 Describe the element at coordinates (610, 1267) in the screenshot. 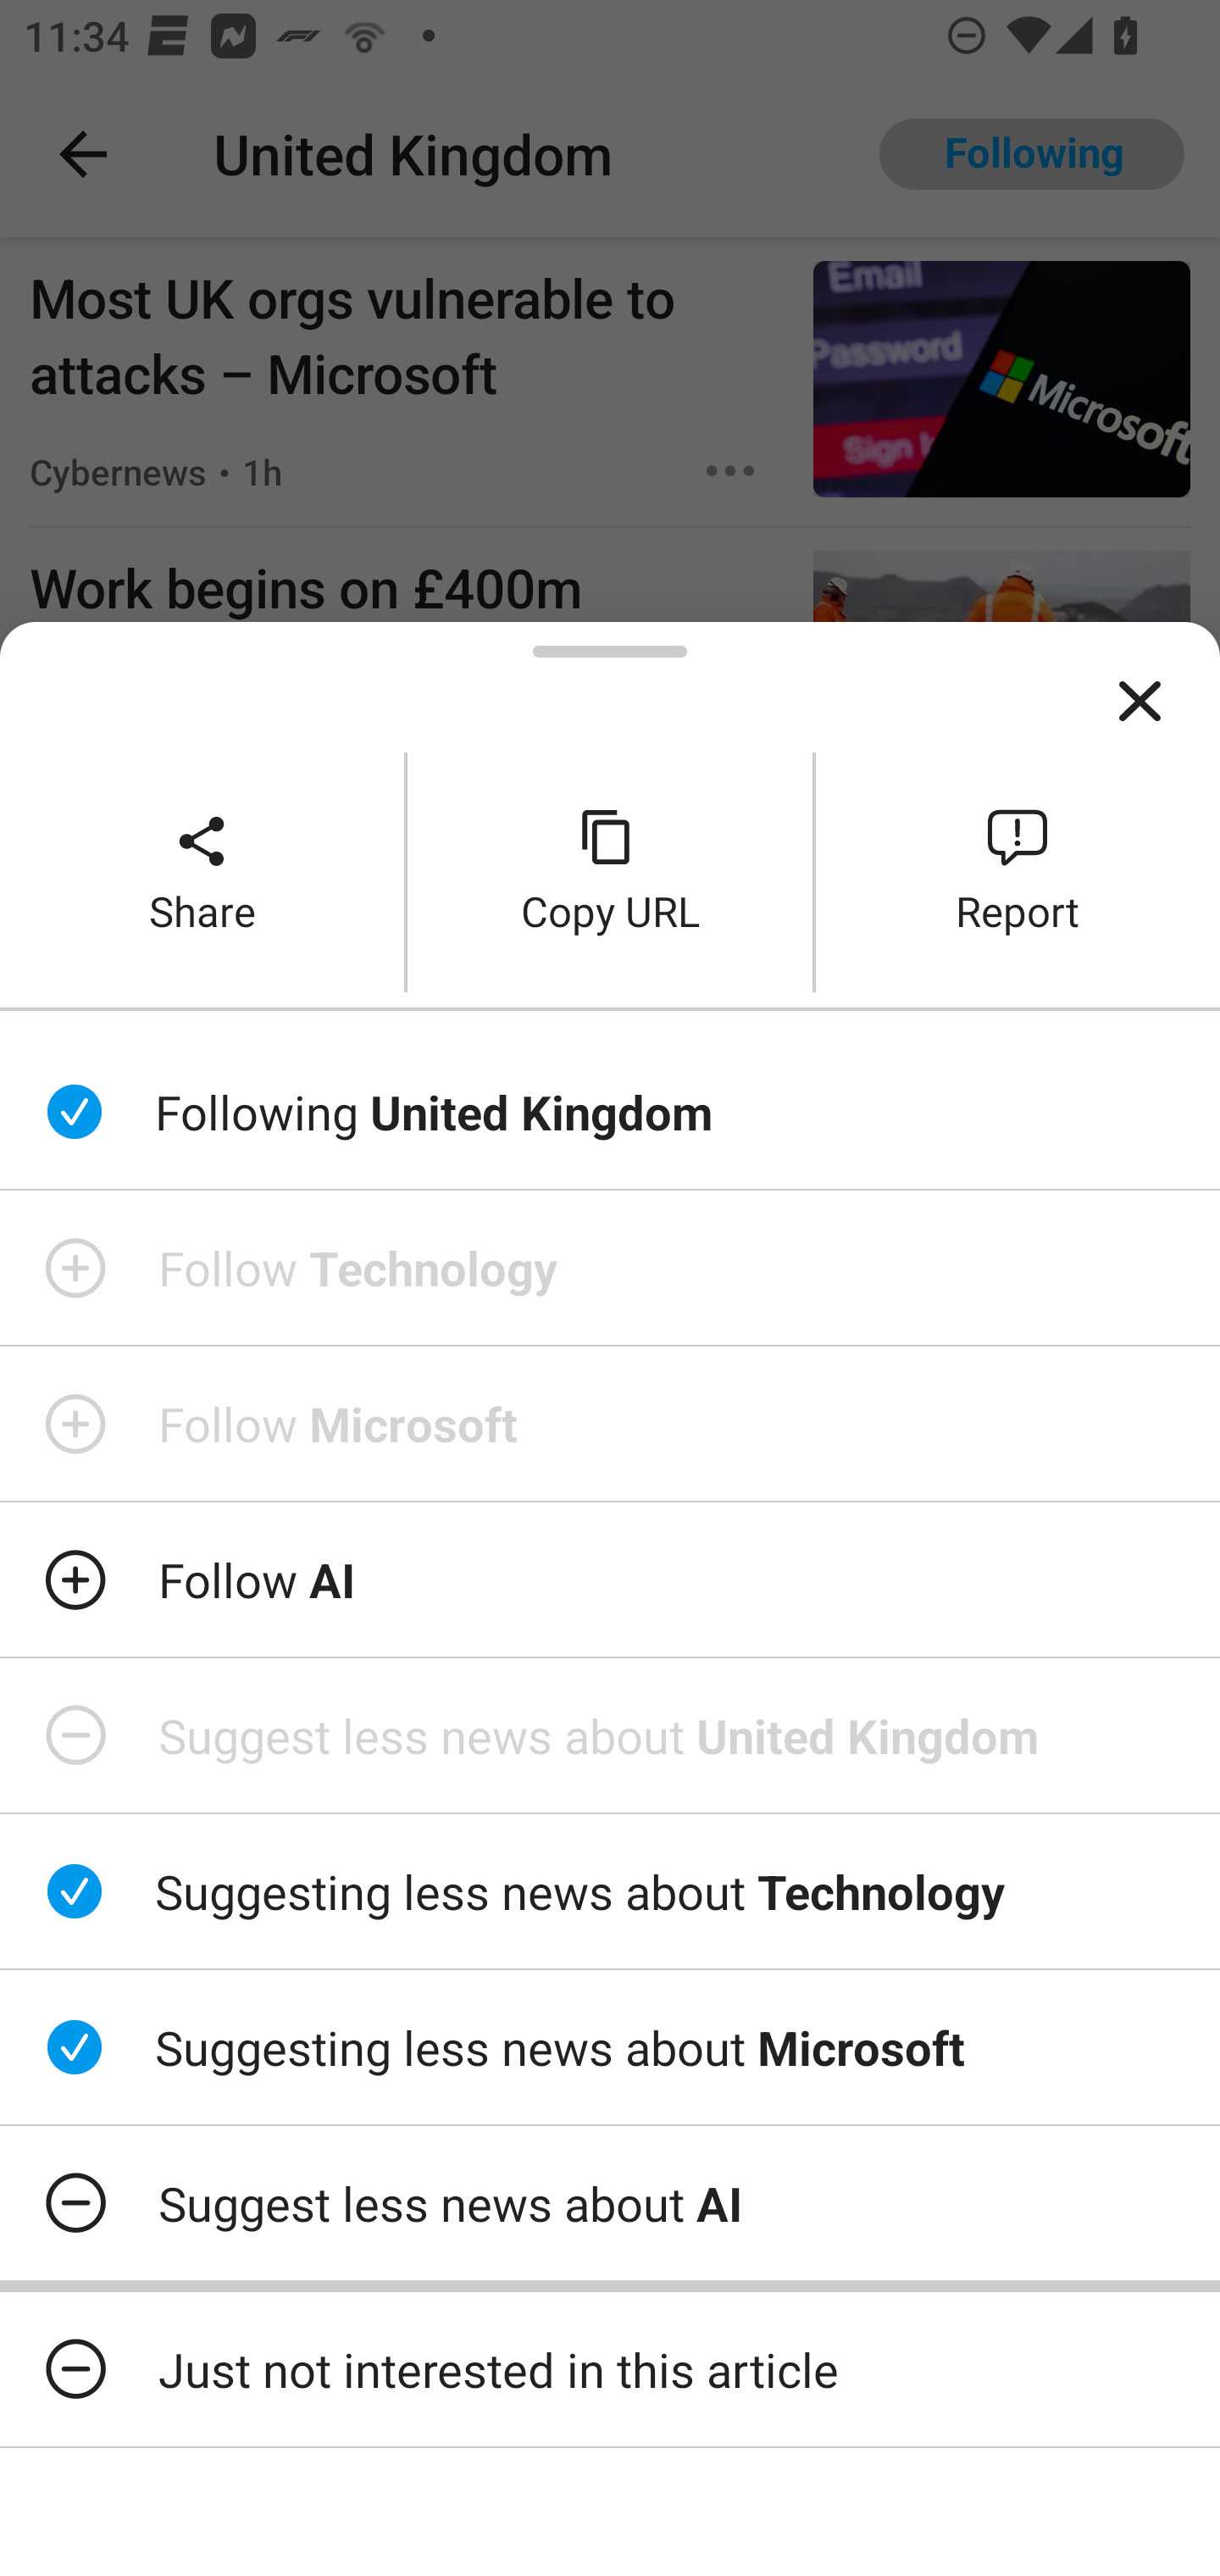

I see `Follow Technology` at that location.